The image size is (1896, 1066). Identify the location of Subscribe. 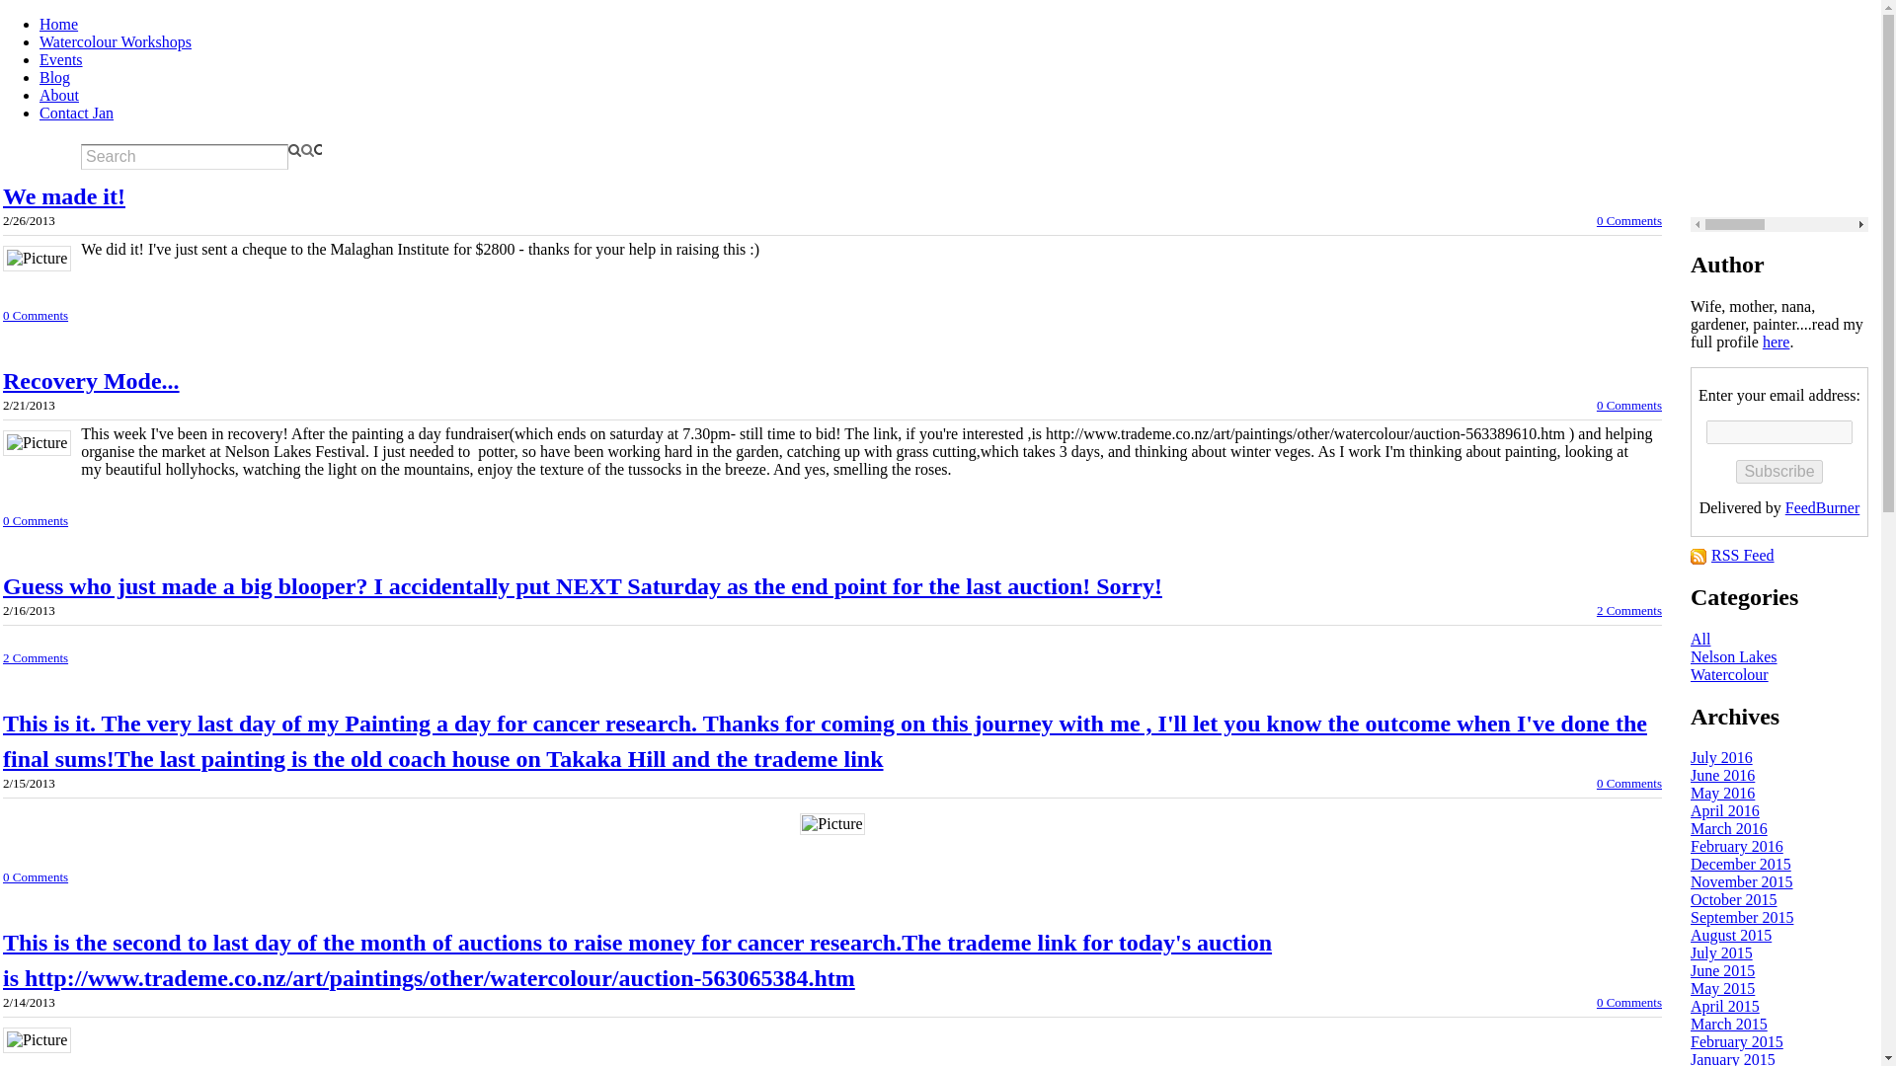
(1779, 472).